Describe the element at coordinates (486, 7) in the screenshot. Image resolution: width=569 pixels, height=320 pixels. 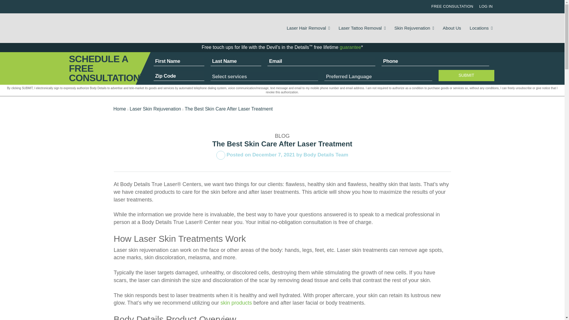
I see `LOG IN` at that location.